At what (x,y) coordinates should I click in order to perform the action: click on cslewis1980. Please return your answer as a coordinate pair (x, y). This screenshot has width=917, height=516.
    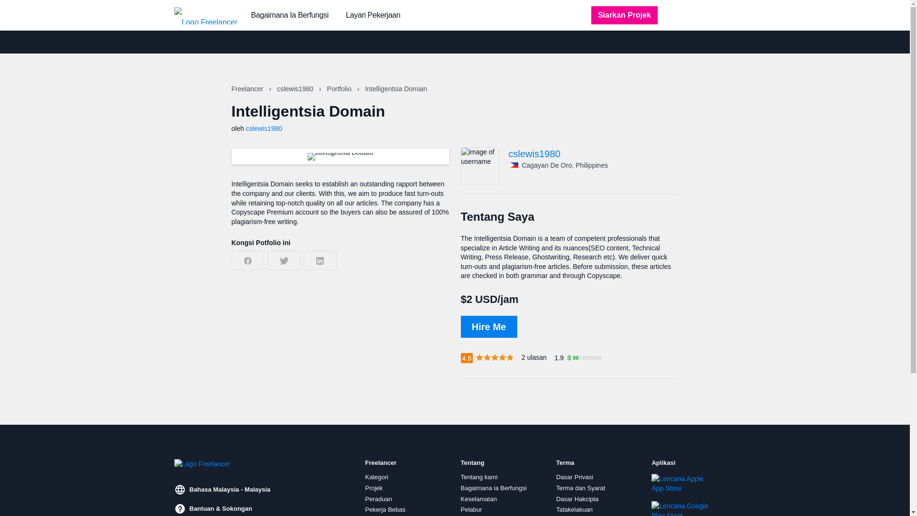
    Looking at the image, I should click on (296, 89).